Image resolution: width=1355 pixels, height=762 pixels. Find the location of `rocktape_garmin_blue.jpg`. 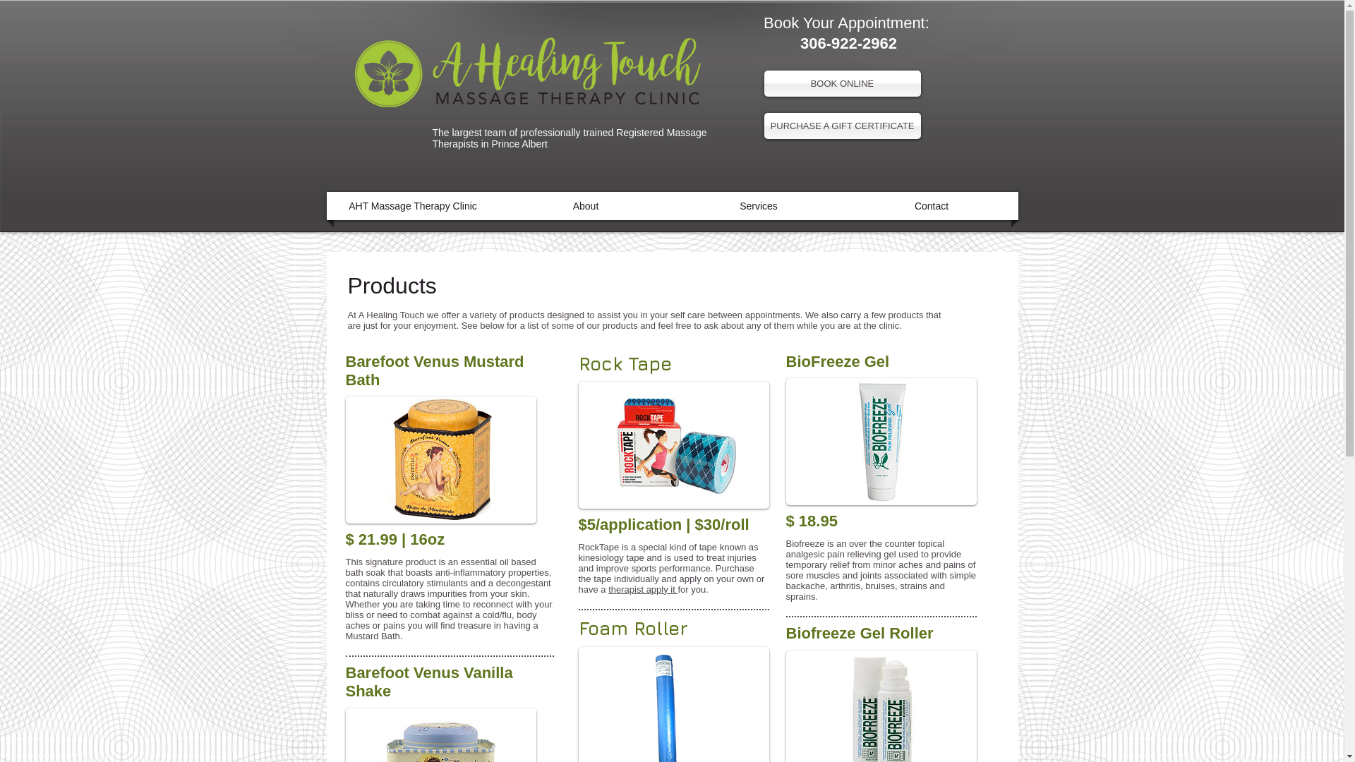

rocktape_garmin_blue.jpg is located at coordinates (674, 445).